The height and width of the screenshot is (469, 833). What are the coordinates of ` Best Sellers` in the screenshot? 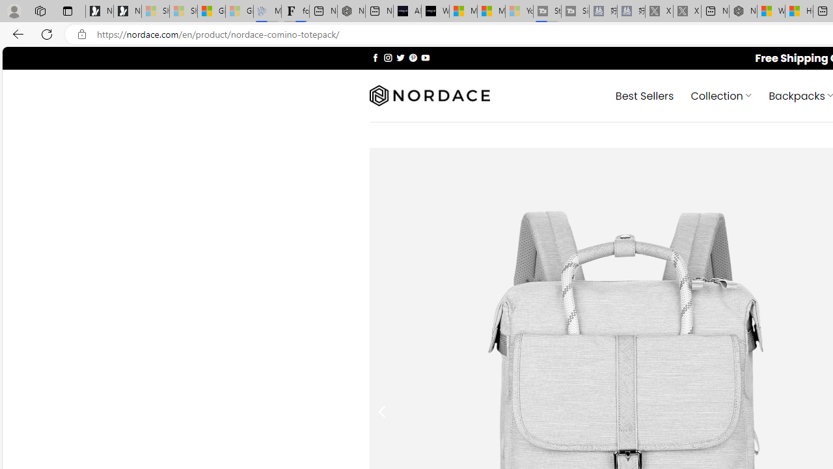 It's located at (644, 95).